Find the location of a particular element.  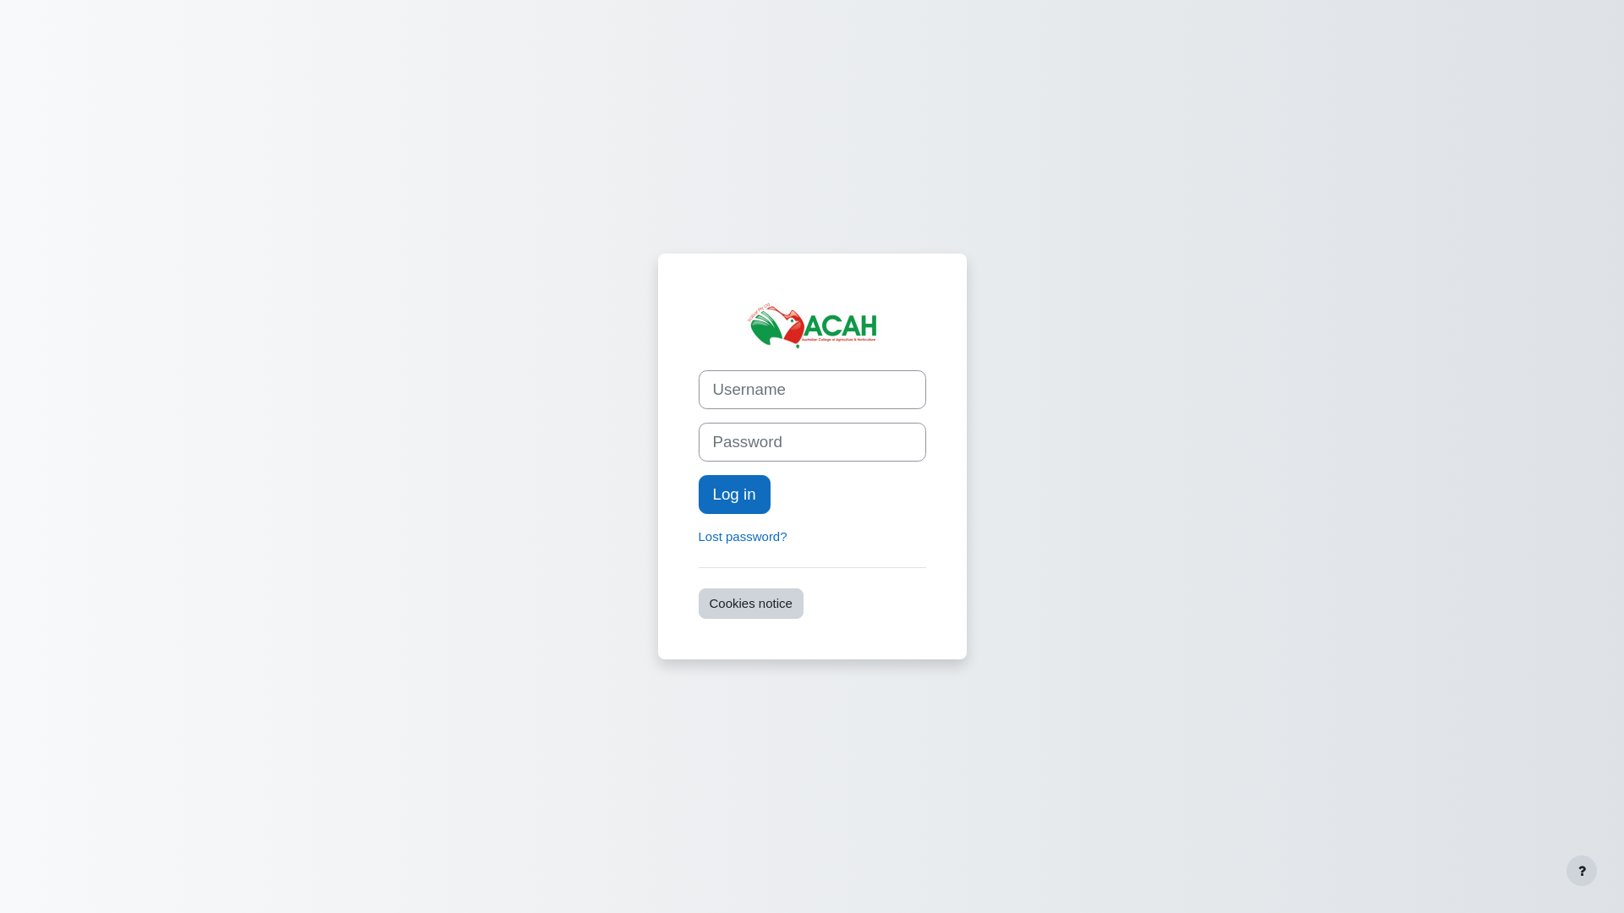

Lost password? is located at coordinates (743, 536).